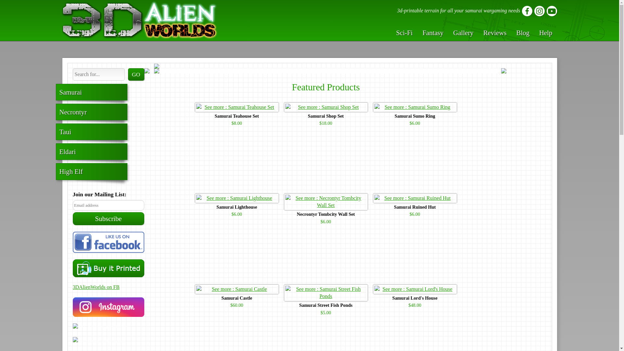 The image size is (624, 351). Describe the element at coordinates (109, 219) in the screenshot. I see `Subscribe` at that location.